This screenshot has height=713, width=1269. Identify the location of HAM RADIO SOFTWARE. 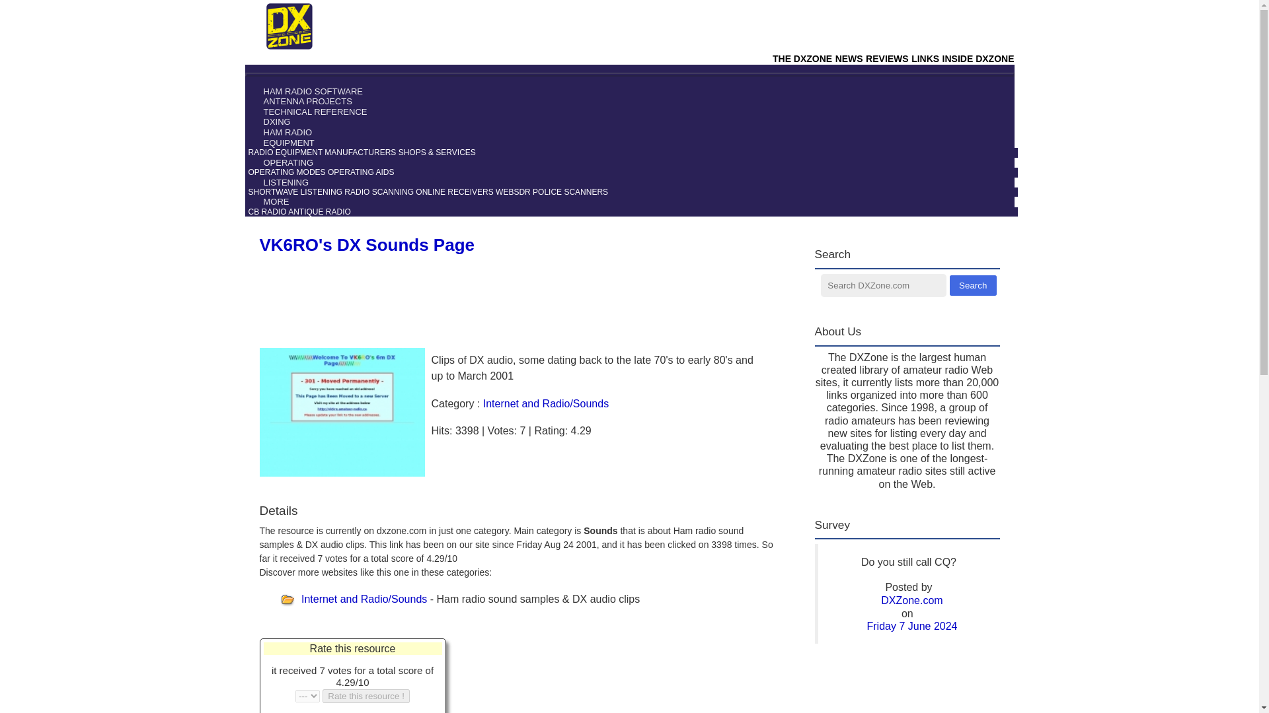
(305, 91).